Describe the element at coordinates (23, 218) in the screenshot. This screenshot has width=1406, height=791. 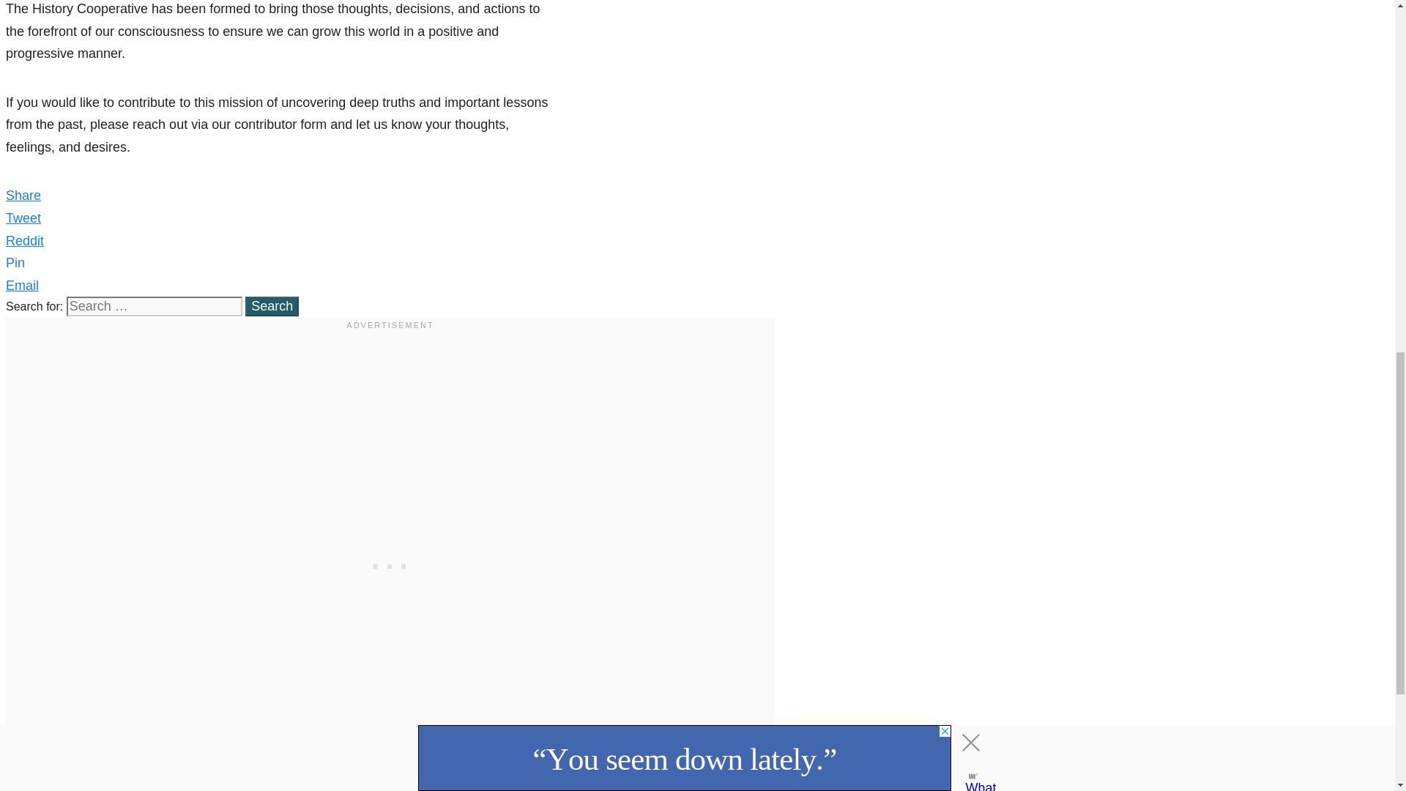
I see `Tweet` at that location.